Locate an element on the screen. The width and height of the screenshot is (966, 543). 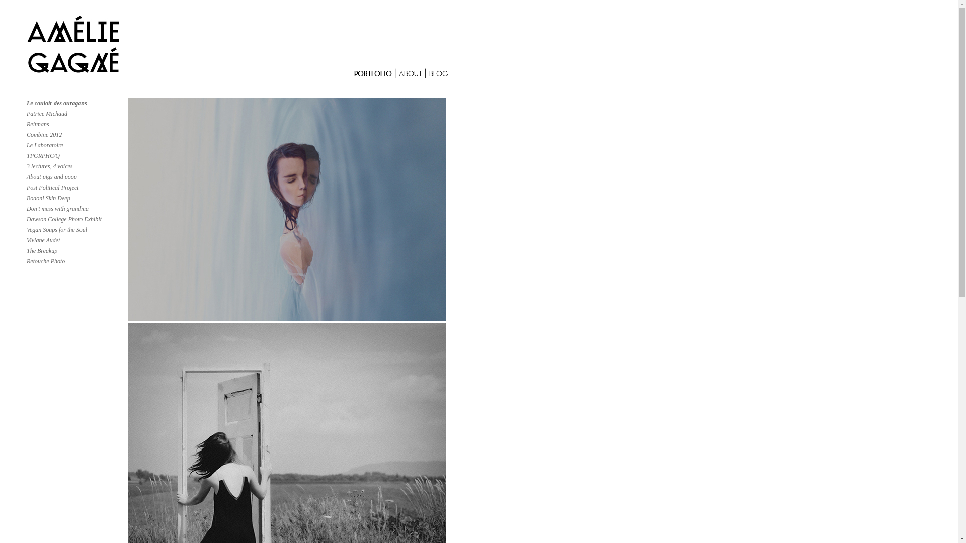
TPGRPHC/Q is located at coordinates (43, 156).